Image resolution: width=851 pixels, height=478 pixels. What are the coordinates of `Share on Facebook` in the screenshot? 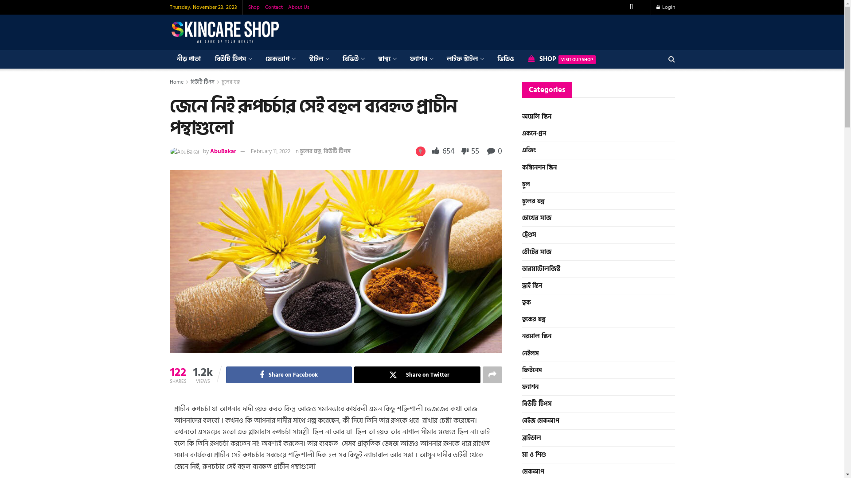 It's located at (289, 375).